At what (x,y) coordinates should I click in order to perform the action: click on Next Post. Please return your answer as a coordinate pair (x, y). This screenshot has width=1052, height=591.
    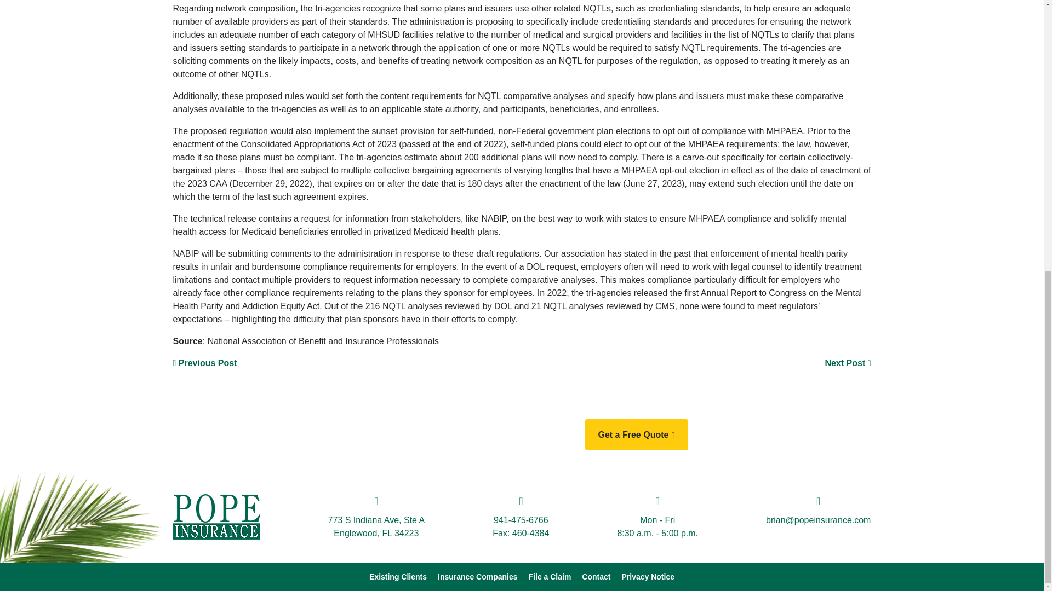
    Looking at the image, I should click on (845, 362).